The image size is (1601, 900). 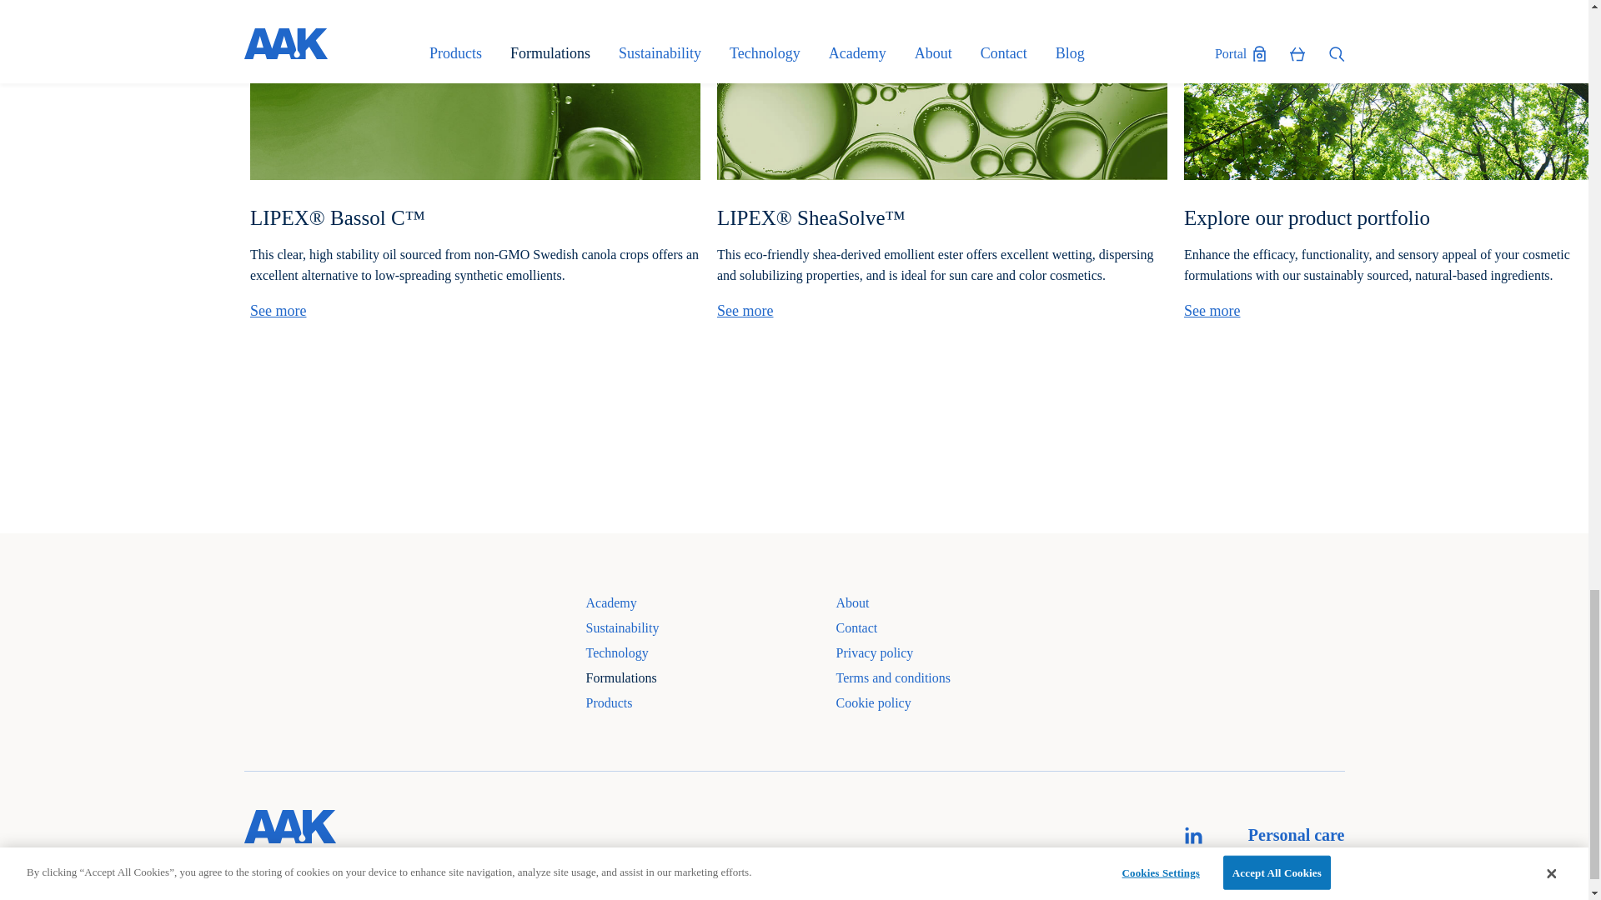 What do you see at coordinates (710, 658) in the screenshot?
I see `Technology` at bounding box center [710, 658].